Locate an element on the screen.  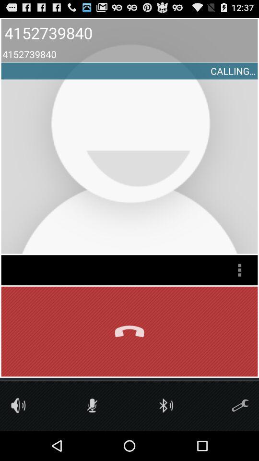
toggle mute is located at coordinates (92, 405).